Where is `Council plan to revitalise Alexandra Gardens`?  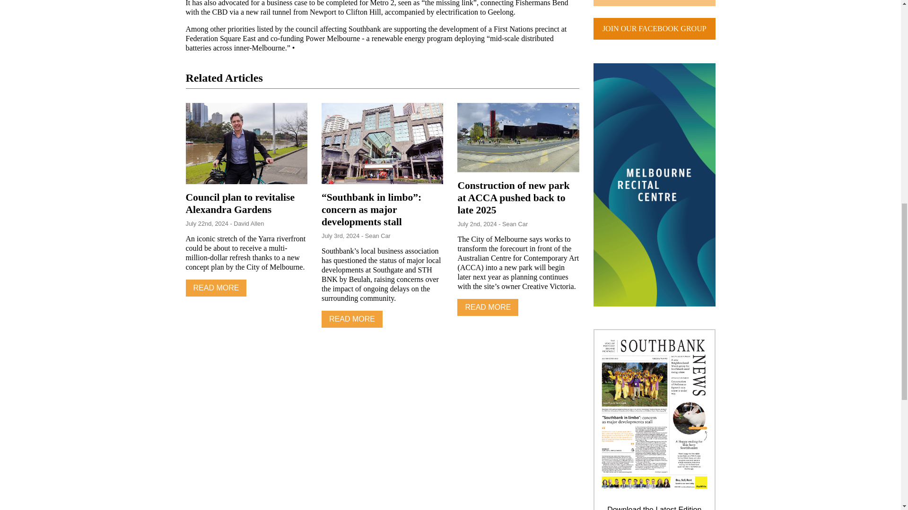
Council plan to revitalise Alexandra Gardens is located at coordinates (239, 203).